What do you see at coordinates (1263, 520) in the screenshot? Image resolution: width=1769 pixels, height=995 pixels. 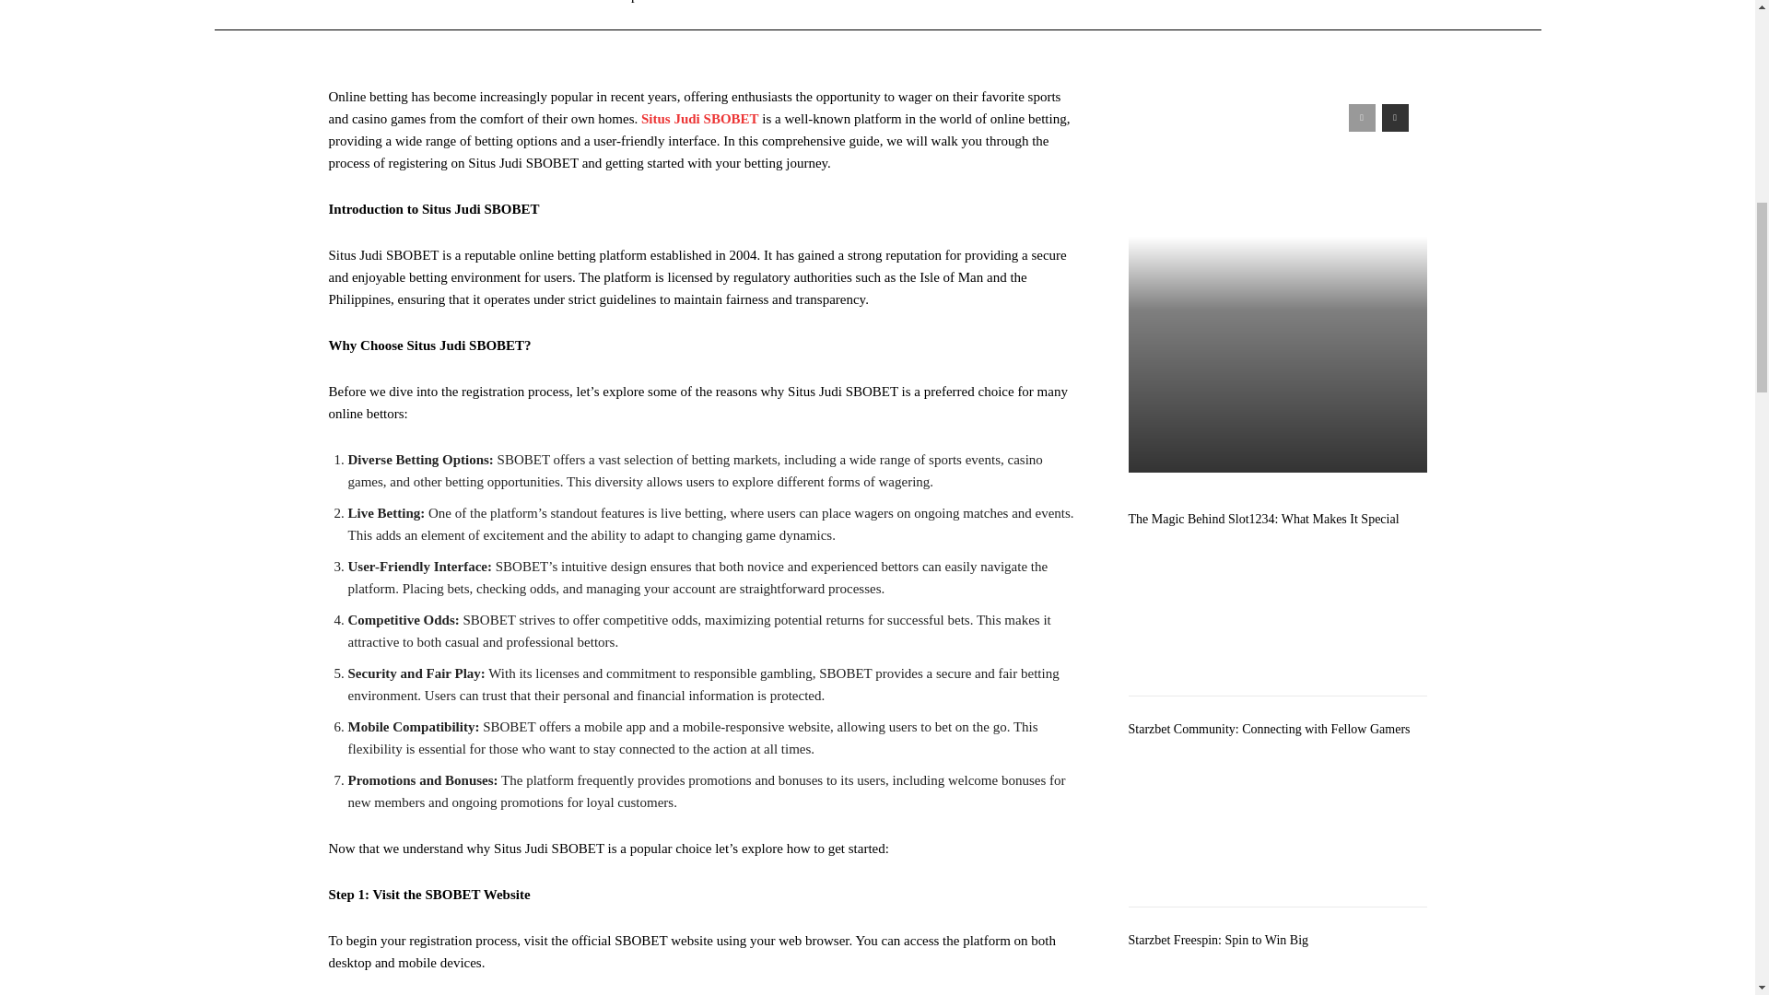 I see `The Magic Behind Slot1234: What Makes It Special` at bounding box center [1263, 520].